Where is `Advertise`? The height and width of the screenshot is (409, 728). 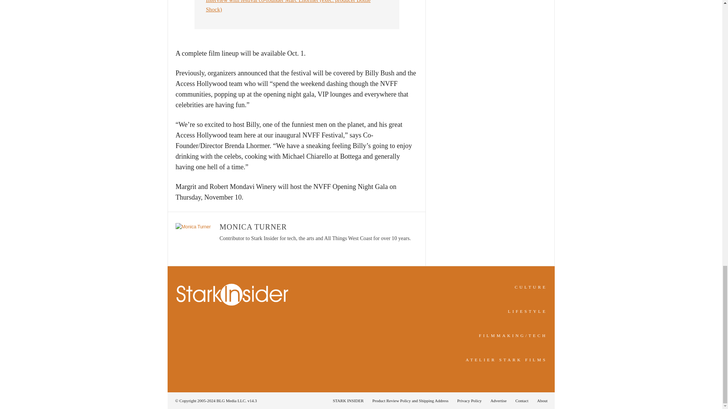
Advertise is located at coordinates (498, 400).